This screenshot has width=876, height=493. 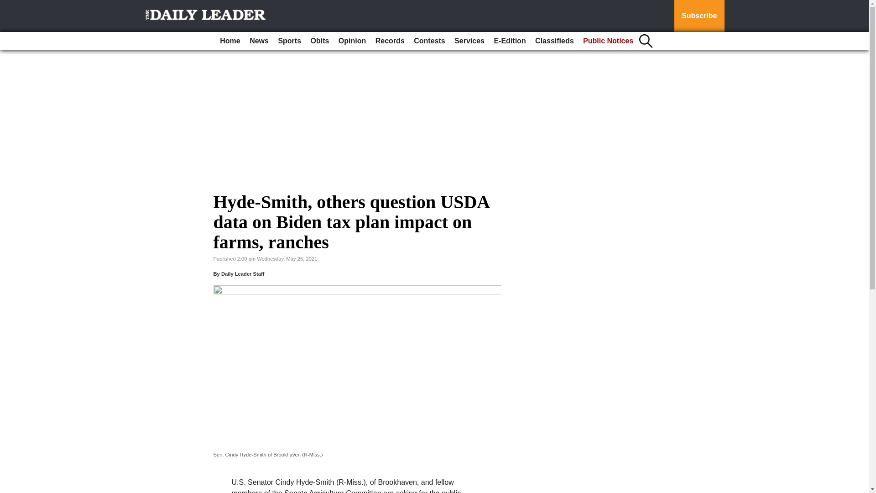 I want to click on Public Notices, so click(x=608, y=41).